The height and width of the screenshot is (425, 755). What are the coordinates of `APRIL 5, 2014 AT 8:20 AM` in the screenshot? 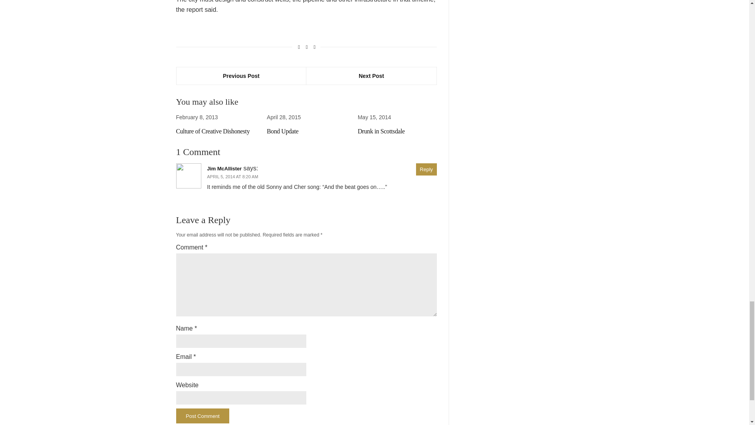 It's located at (232, 176).